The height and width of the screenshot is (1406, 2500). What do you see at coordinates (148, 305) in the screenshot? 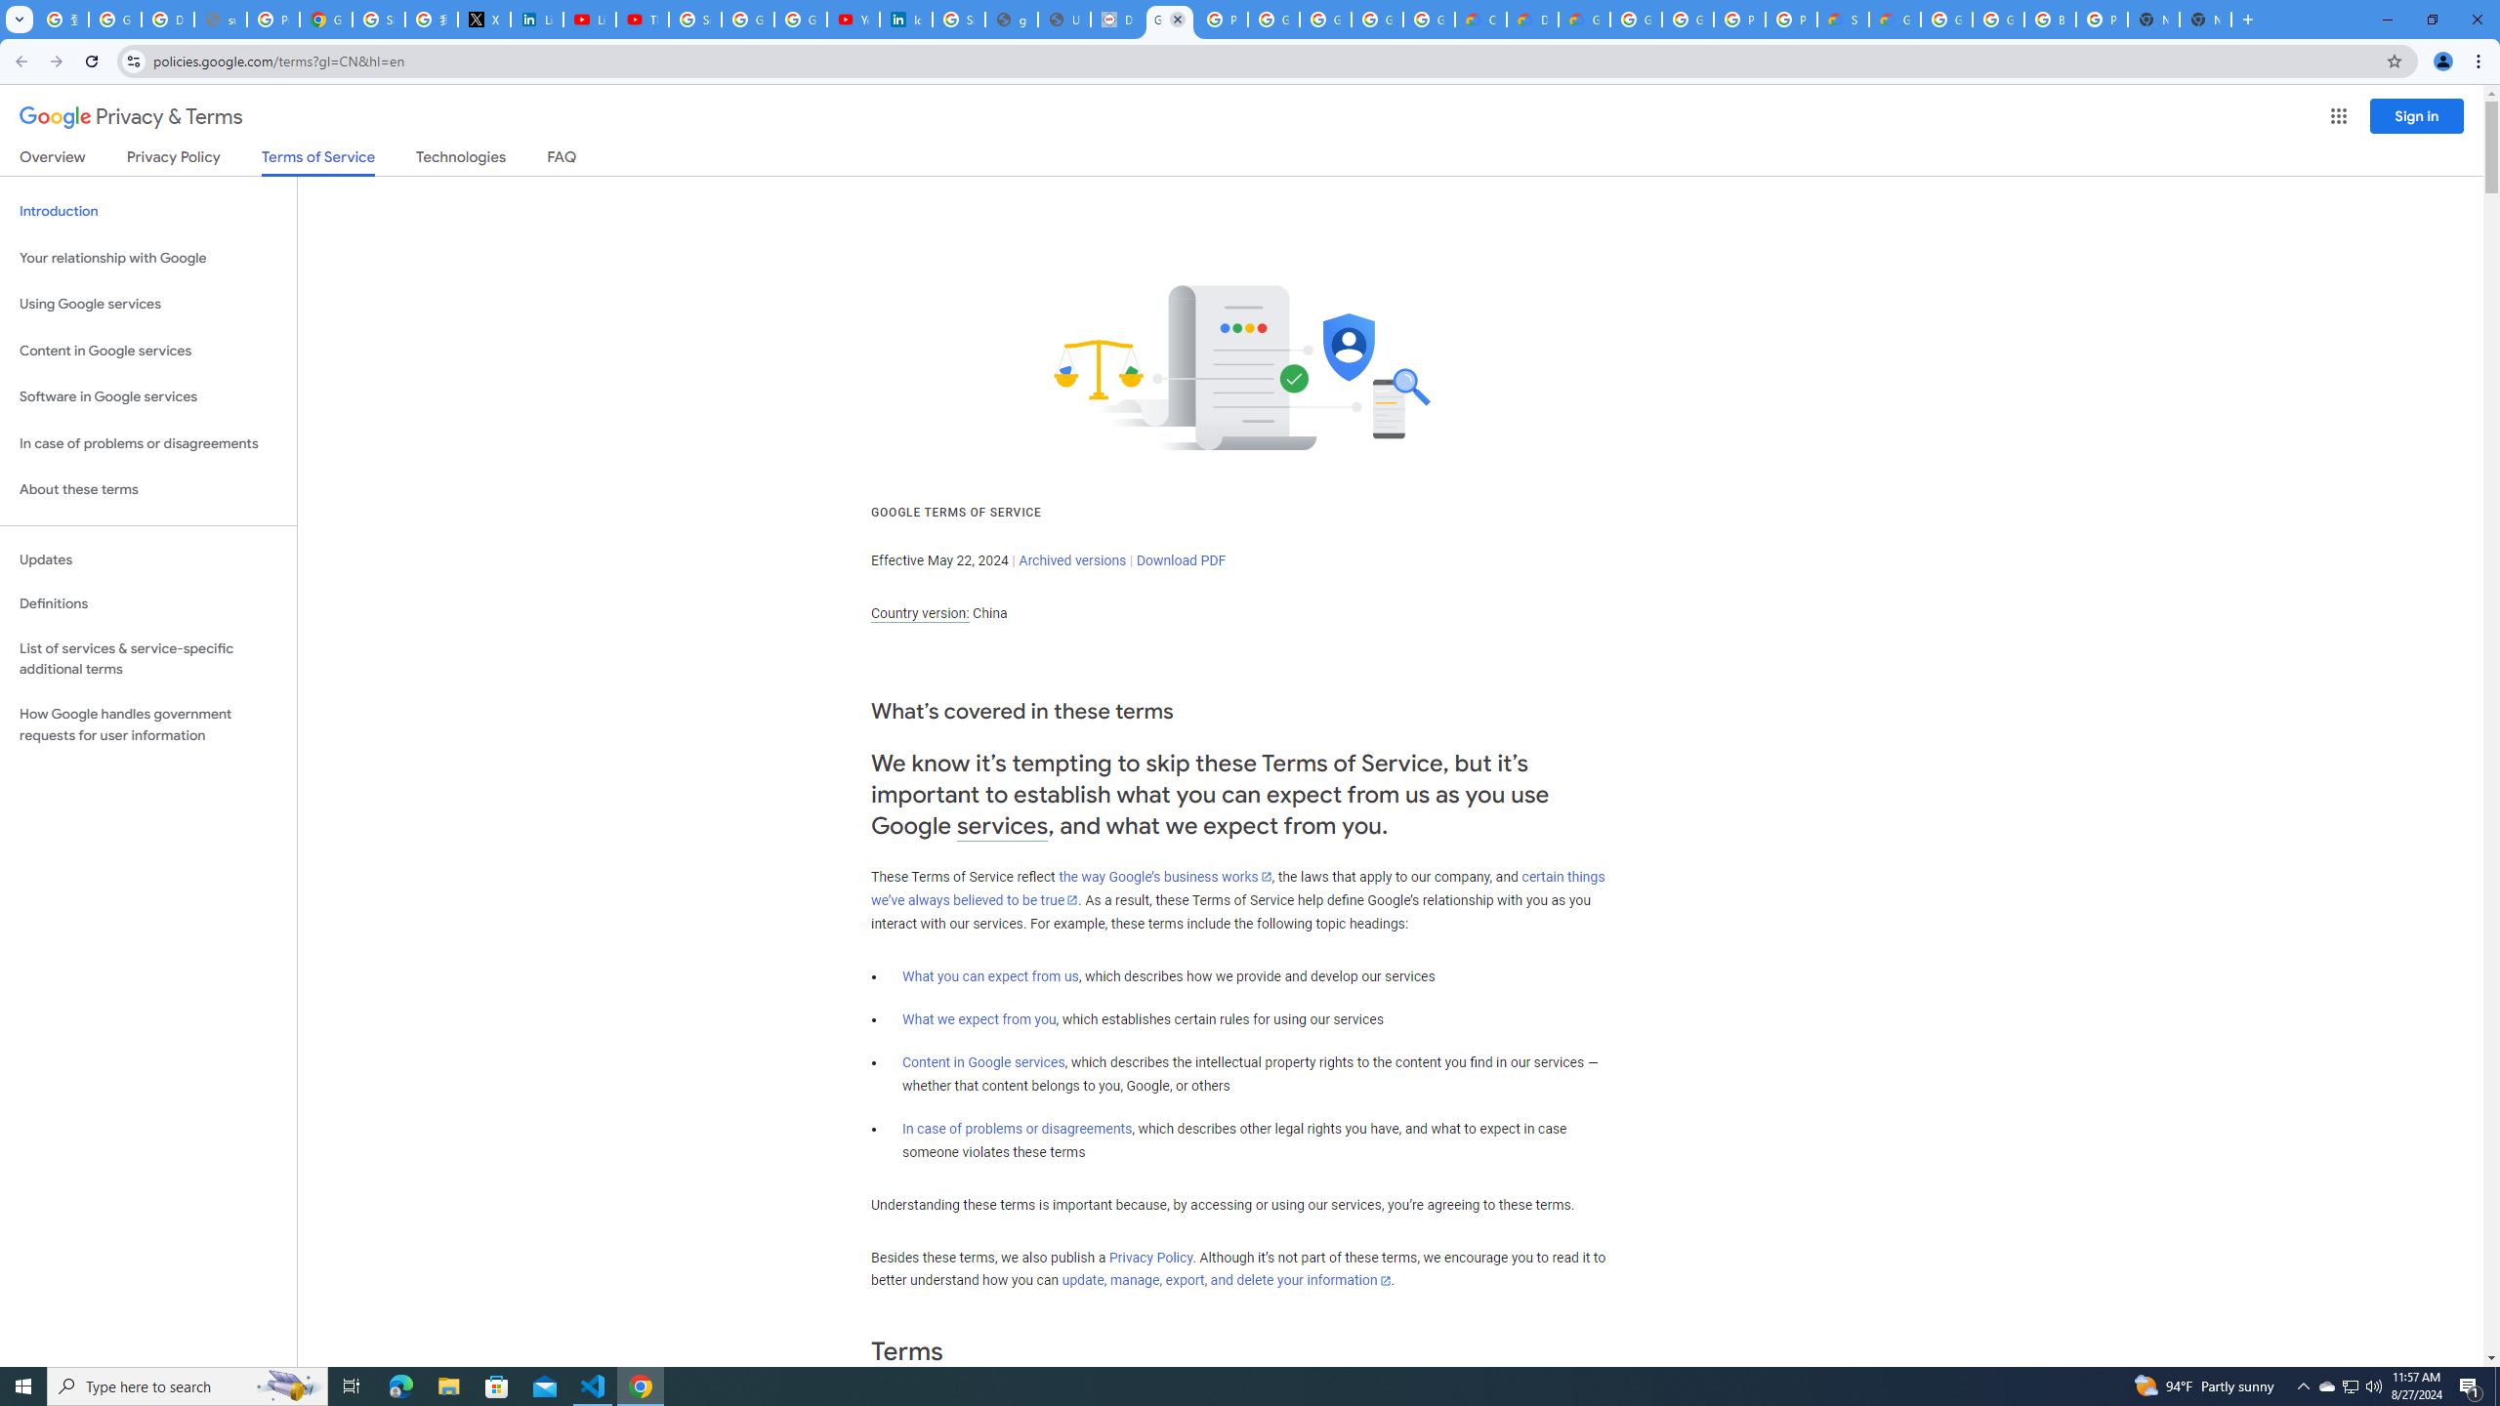
I see `Using Google services` at bounding box center [148, 305].